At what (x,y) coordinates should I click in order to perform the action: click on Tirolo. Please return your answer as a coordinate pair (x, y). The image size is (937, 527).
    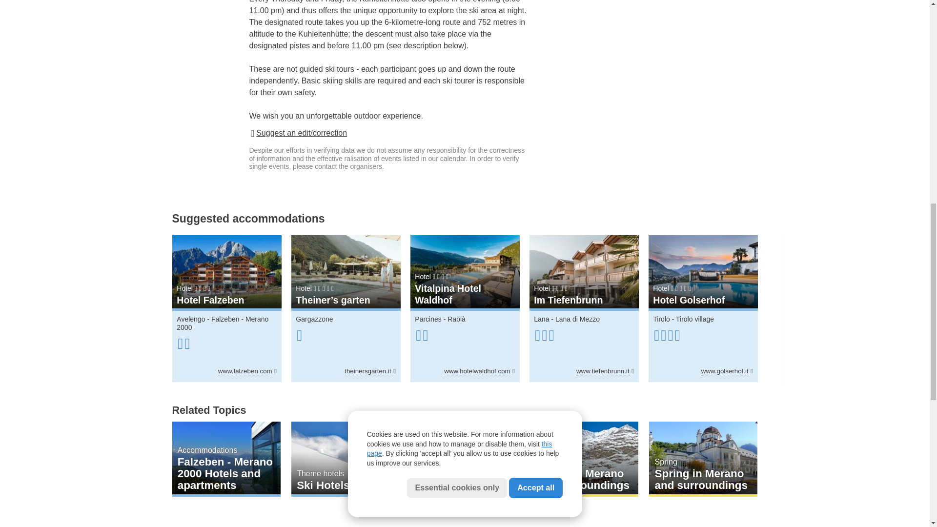
    Looking at the image, I should click on (661, 319).